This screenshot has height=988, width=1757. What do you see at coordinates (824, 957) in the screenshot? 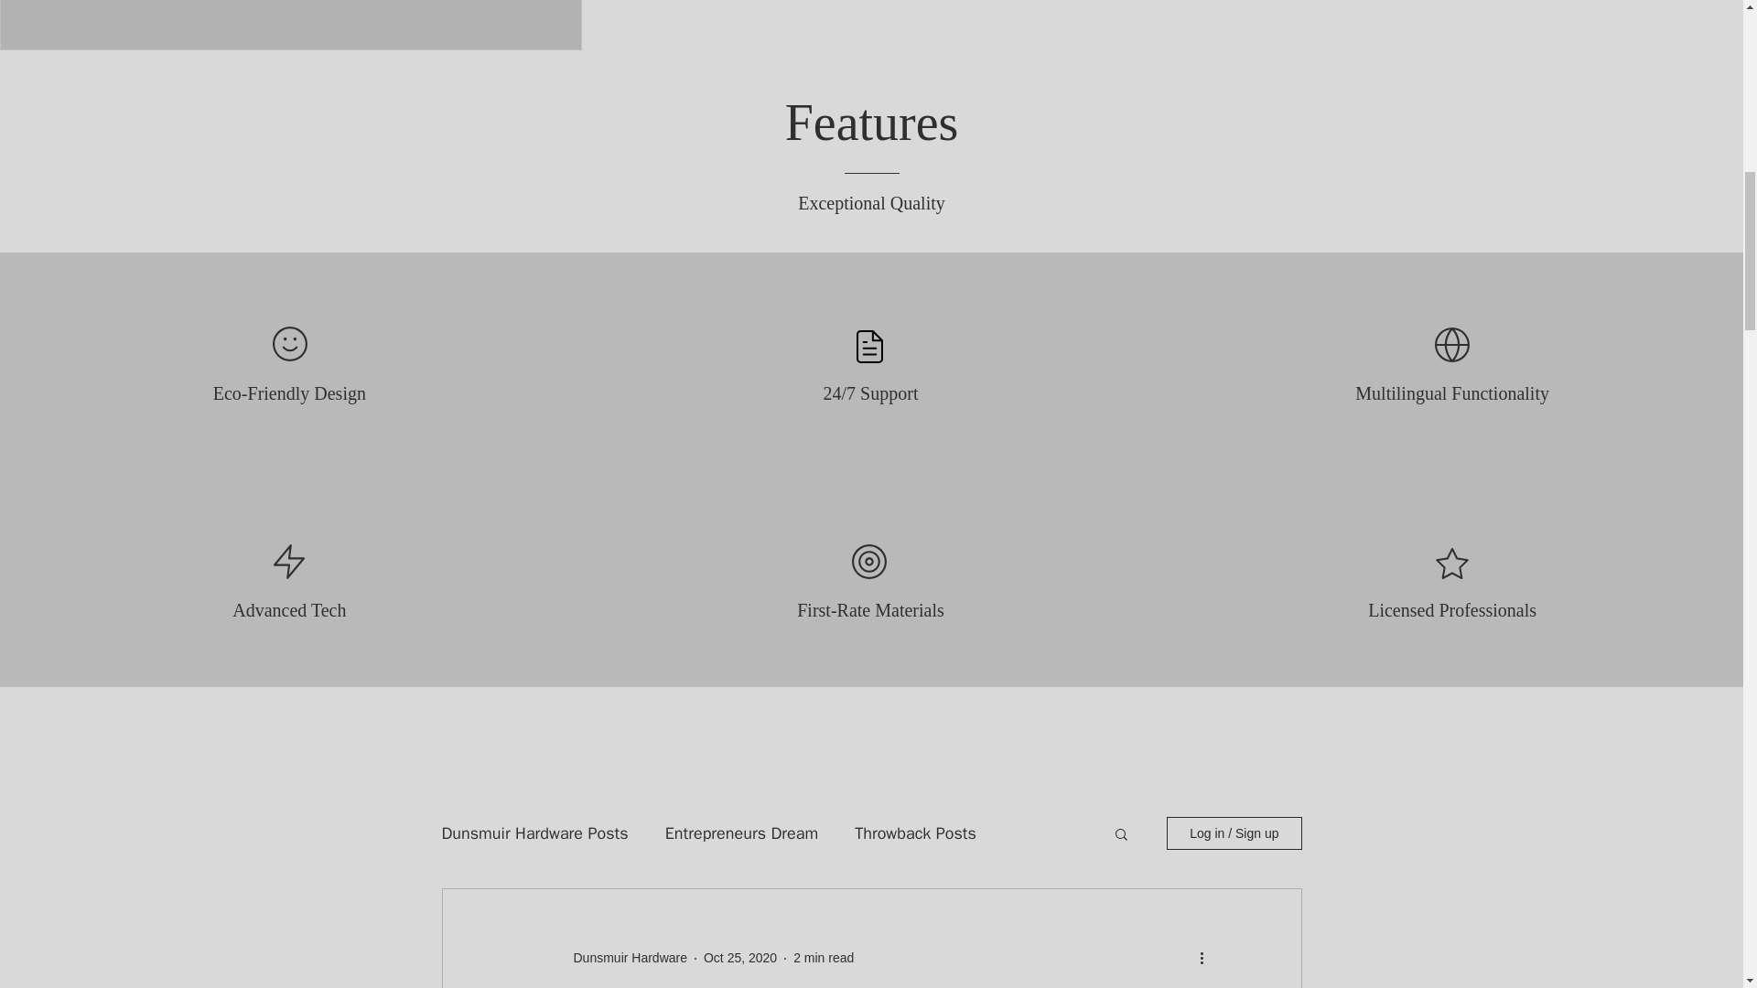
I see `2 min read` at bounding box center [824, 957].